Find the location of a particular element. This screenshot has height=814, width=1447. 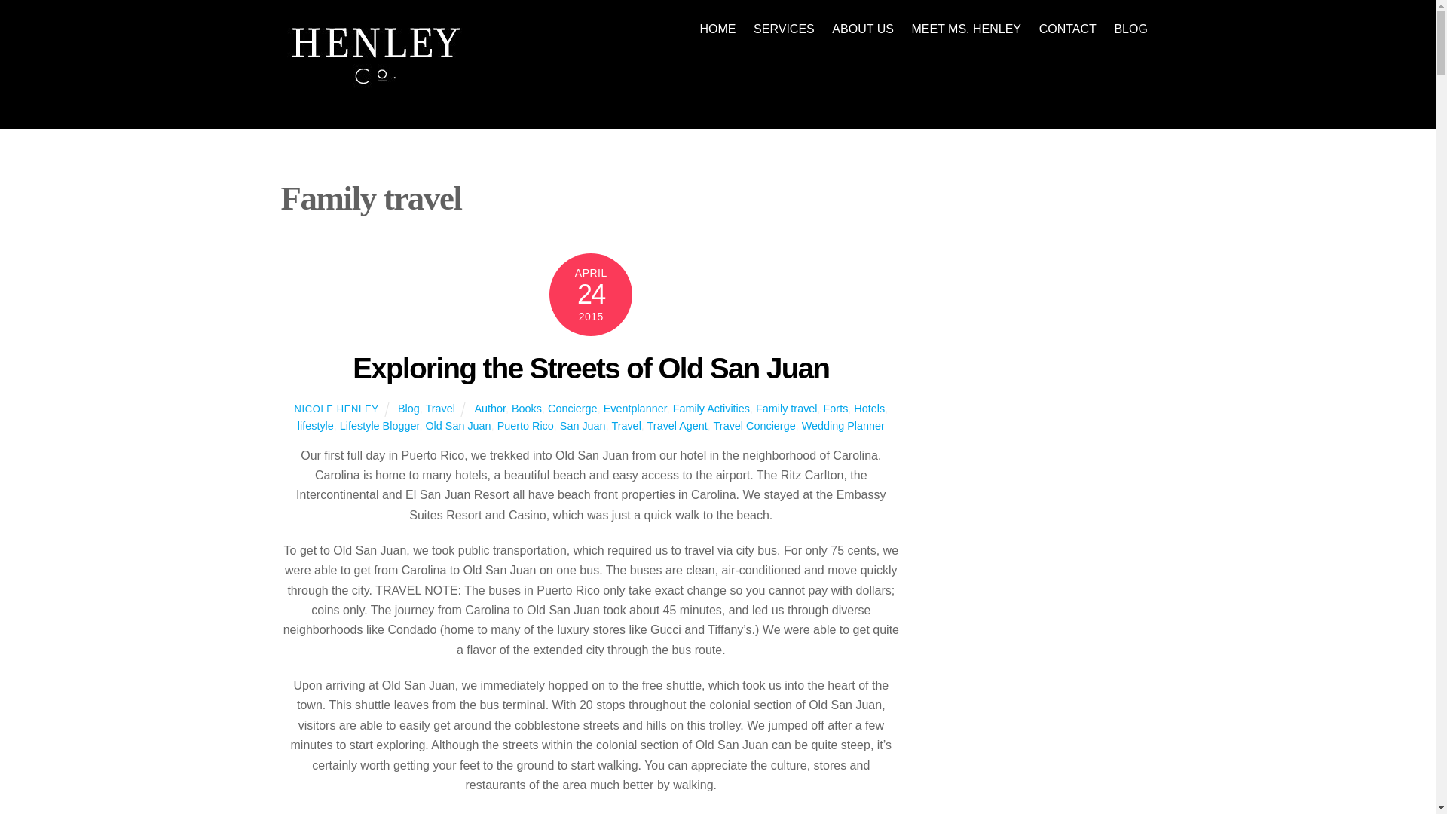

San Juan is located at coordinates (583, 426).